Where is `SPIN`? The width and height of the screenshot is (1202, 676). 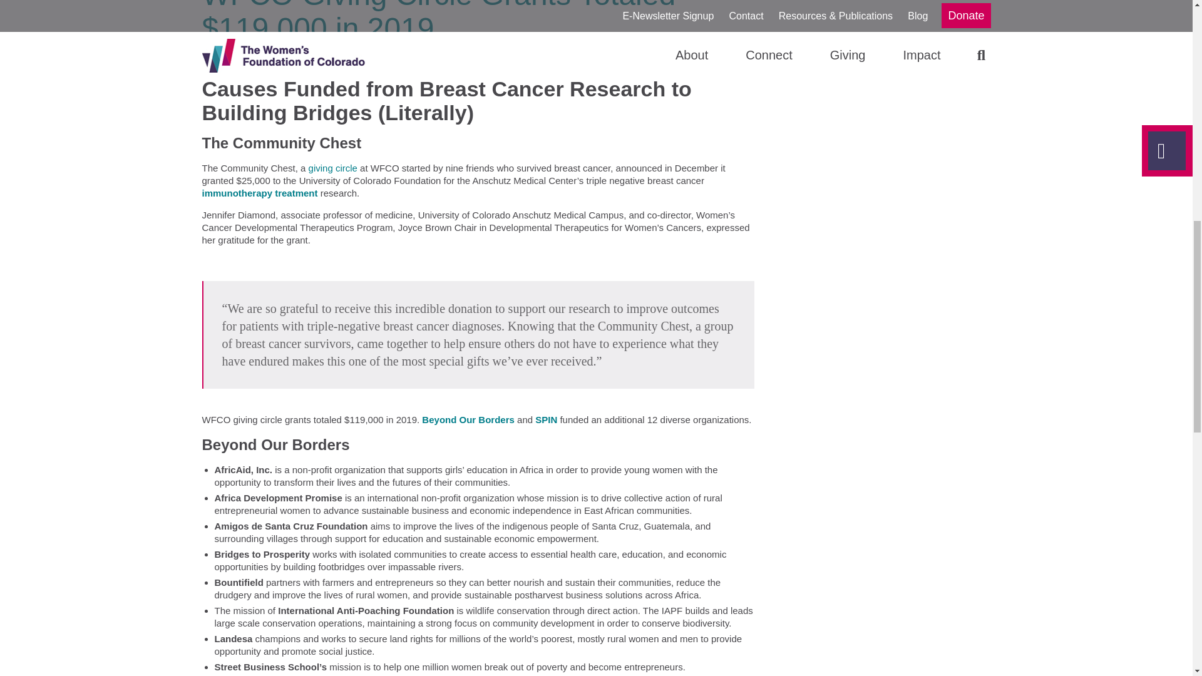
SPIN is located at coordinates (546, 419).